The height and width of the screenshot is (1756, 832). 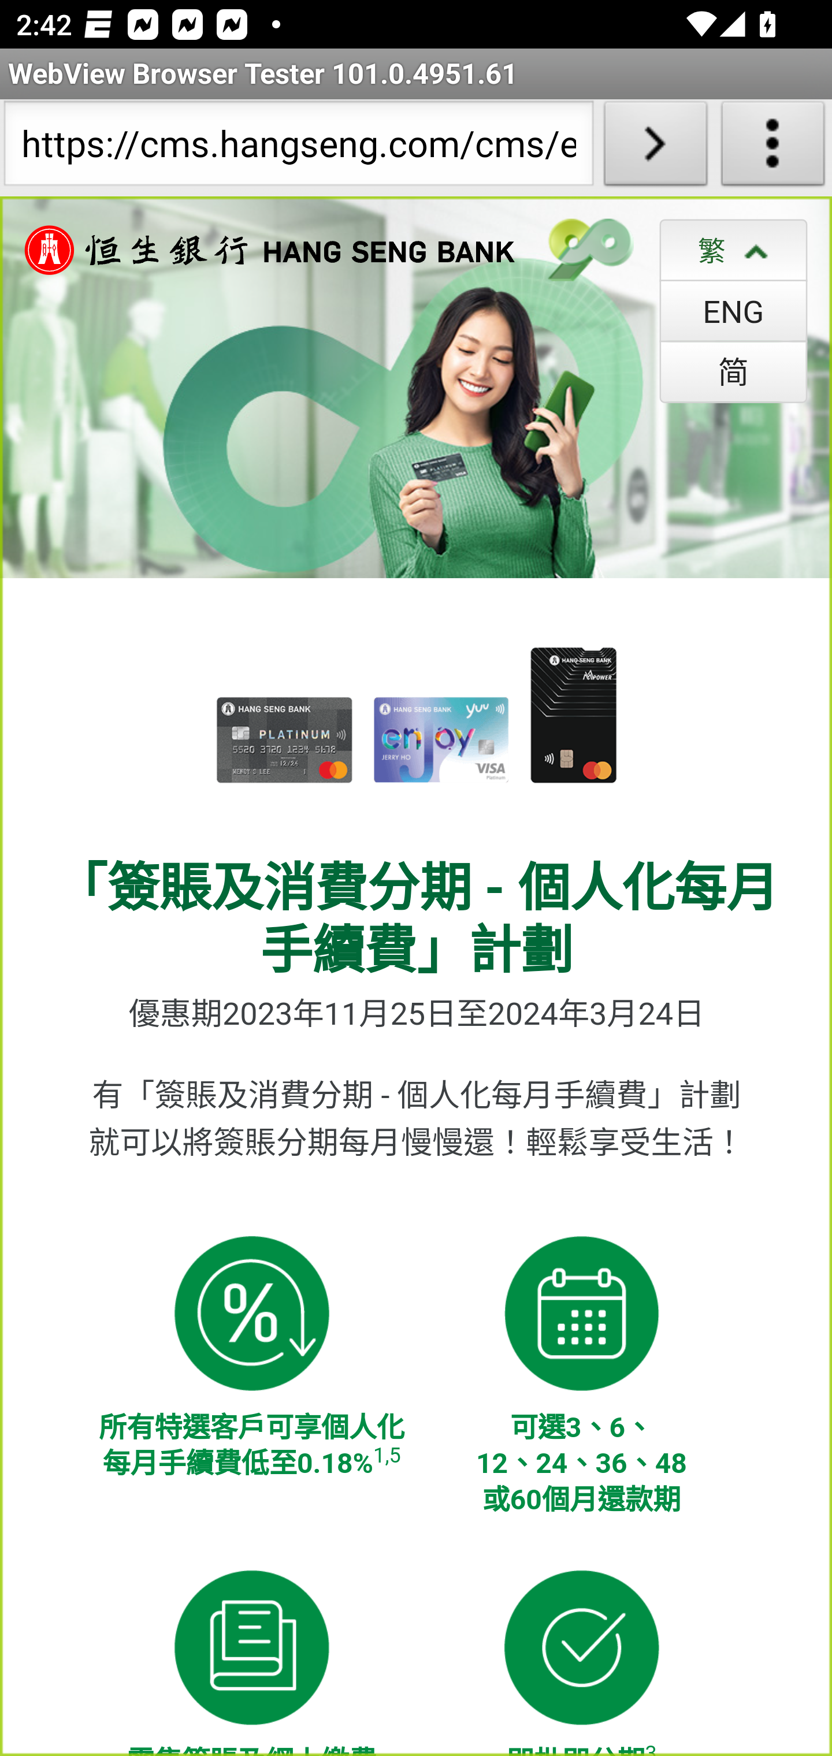 What do you see at coordinates (734, 311) in the screenshot?
I see `ENG` at bounding box center [734, 311].